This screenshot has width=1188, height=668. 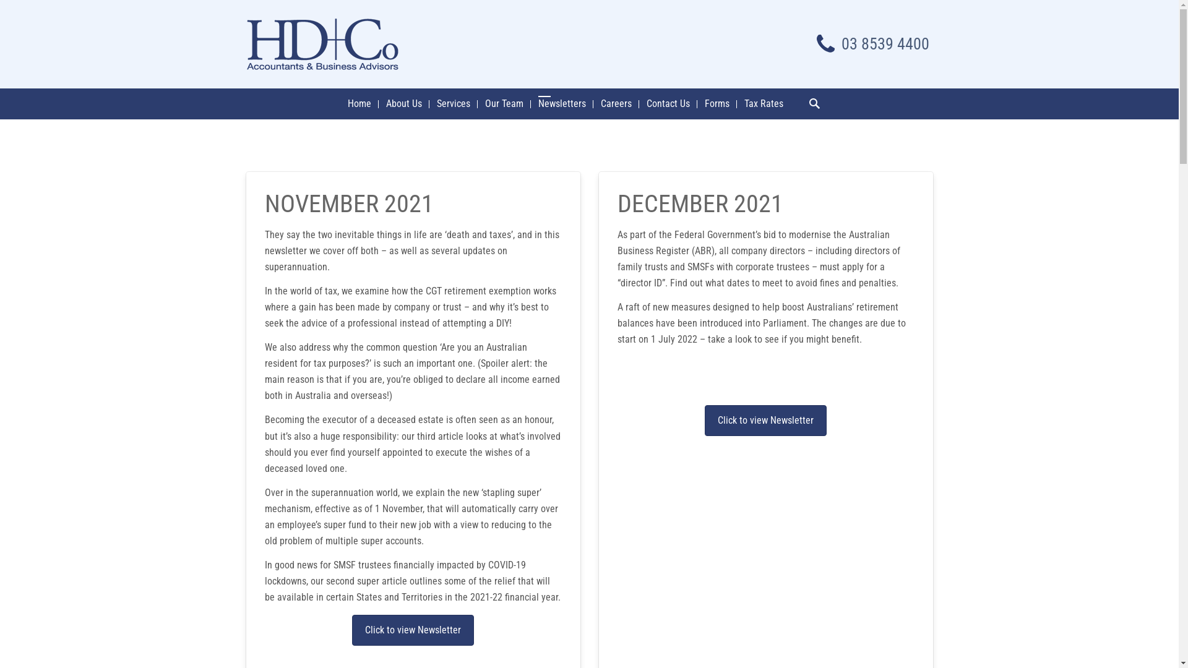 What do you see at coordinates (668, 104) in the screenshot?
I see `Contact Us` at bounding box center [668, 104].